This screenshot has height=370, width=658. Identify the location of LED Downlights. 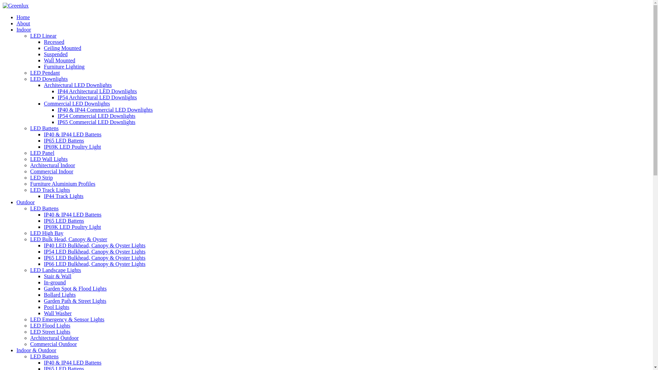
(49, 79).